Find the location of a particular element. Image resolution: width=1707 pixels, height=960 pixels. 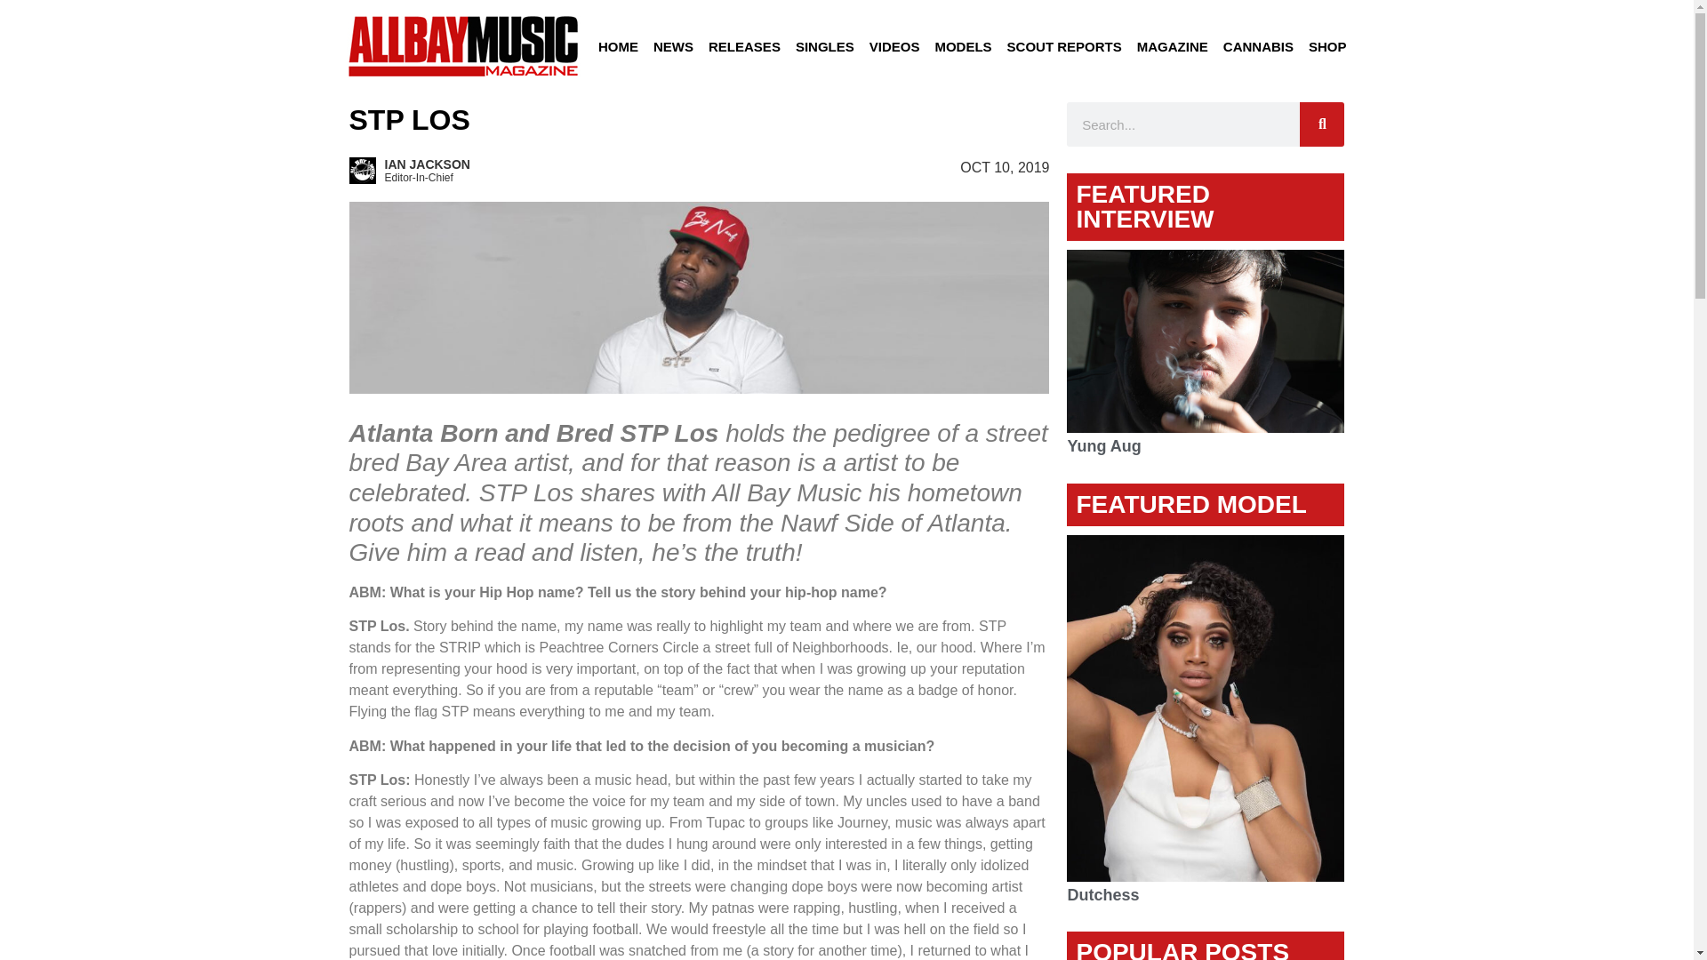

SINGLES is located at coordinates (825, 46).